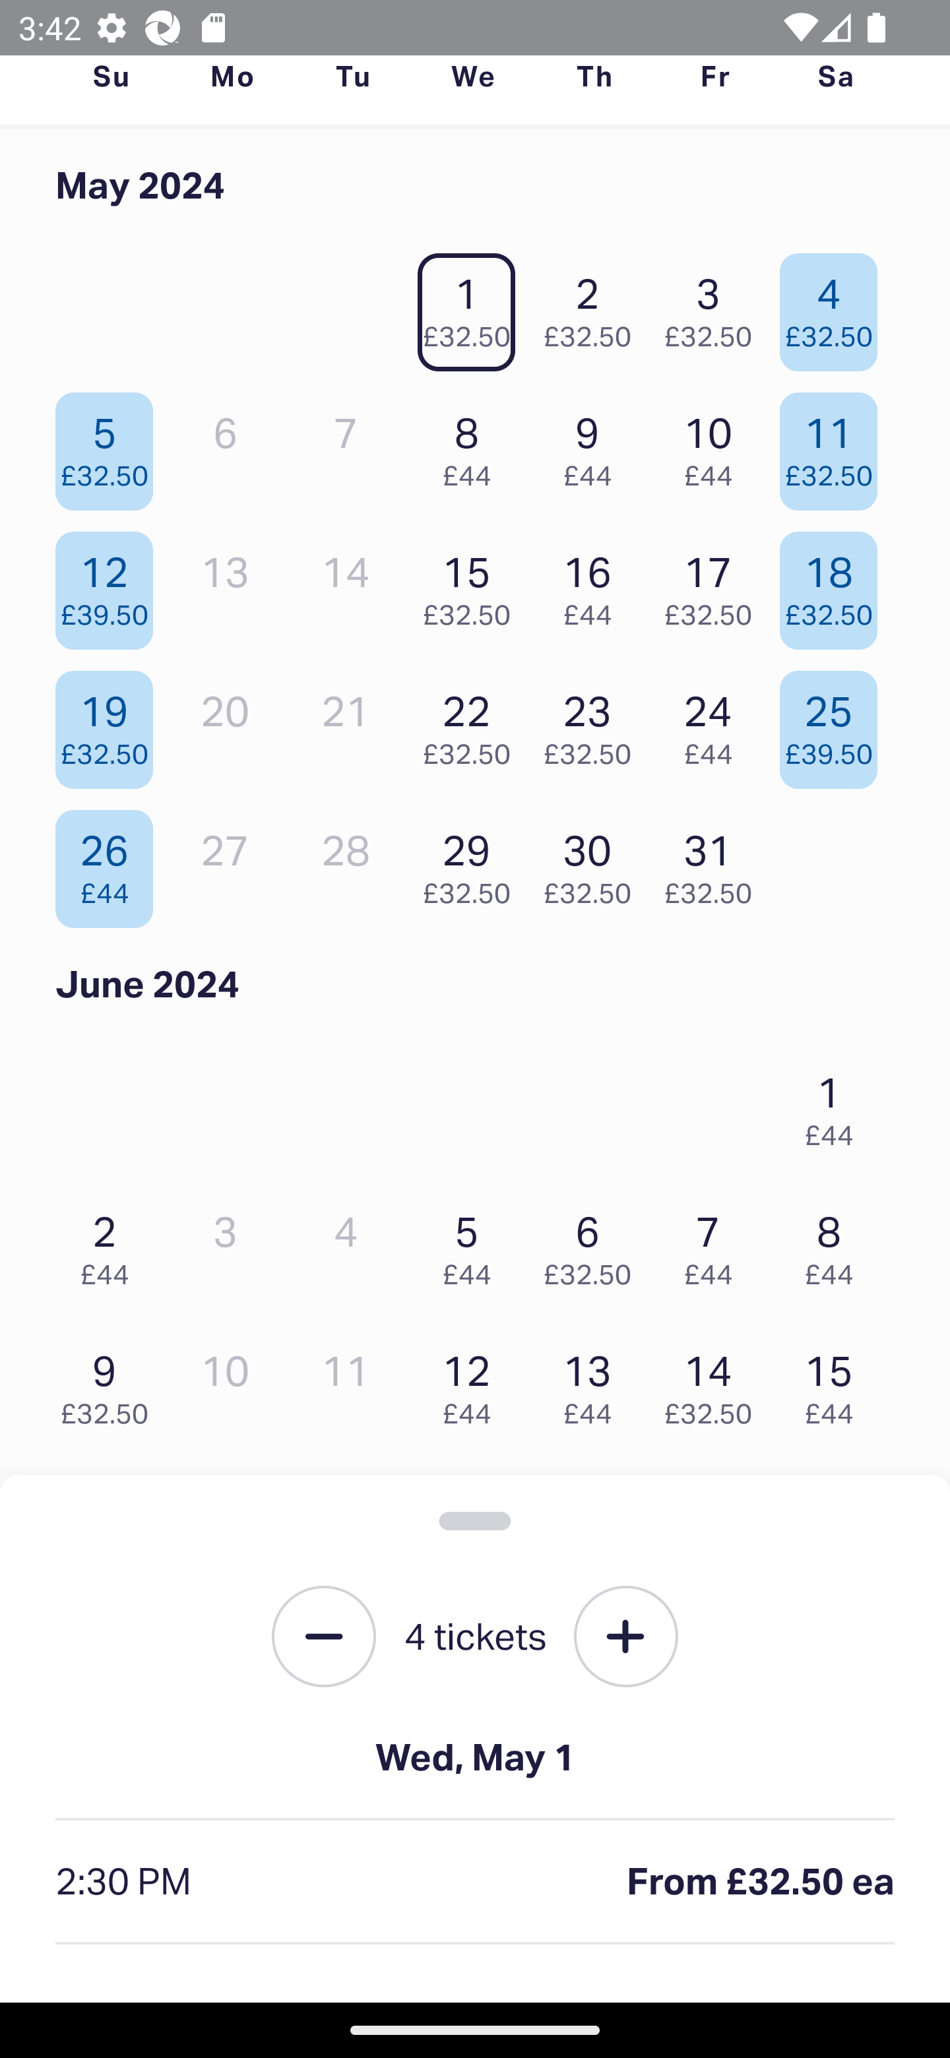 Image resolution: width=950 pixels, height=2058 pixels. What do you see at coordinates (714, 305) in the screenshot?
I see `3 £32.50` at bounding box center [714, 305].